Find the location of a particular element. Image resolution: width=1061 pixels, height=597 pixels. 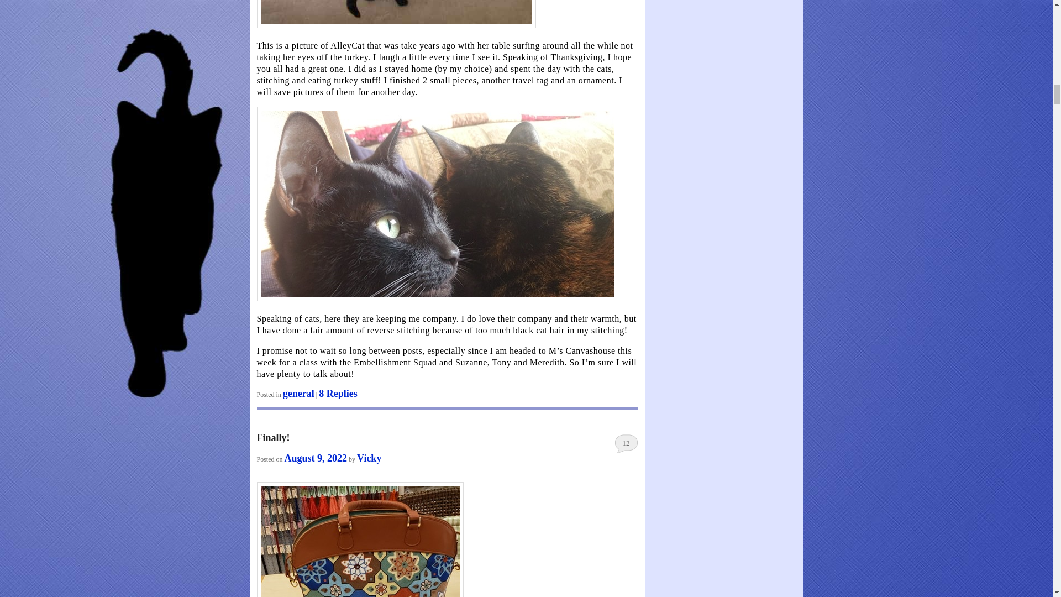

Finally! is located at coordinates (273, 438).